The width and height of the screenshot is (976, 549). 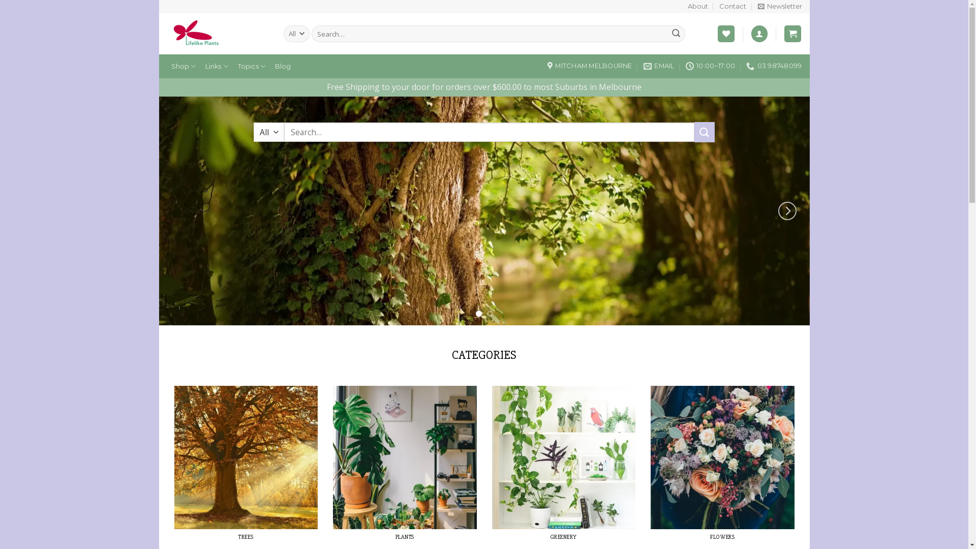 I want to click on Shop, so click(x=184, y=66).